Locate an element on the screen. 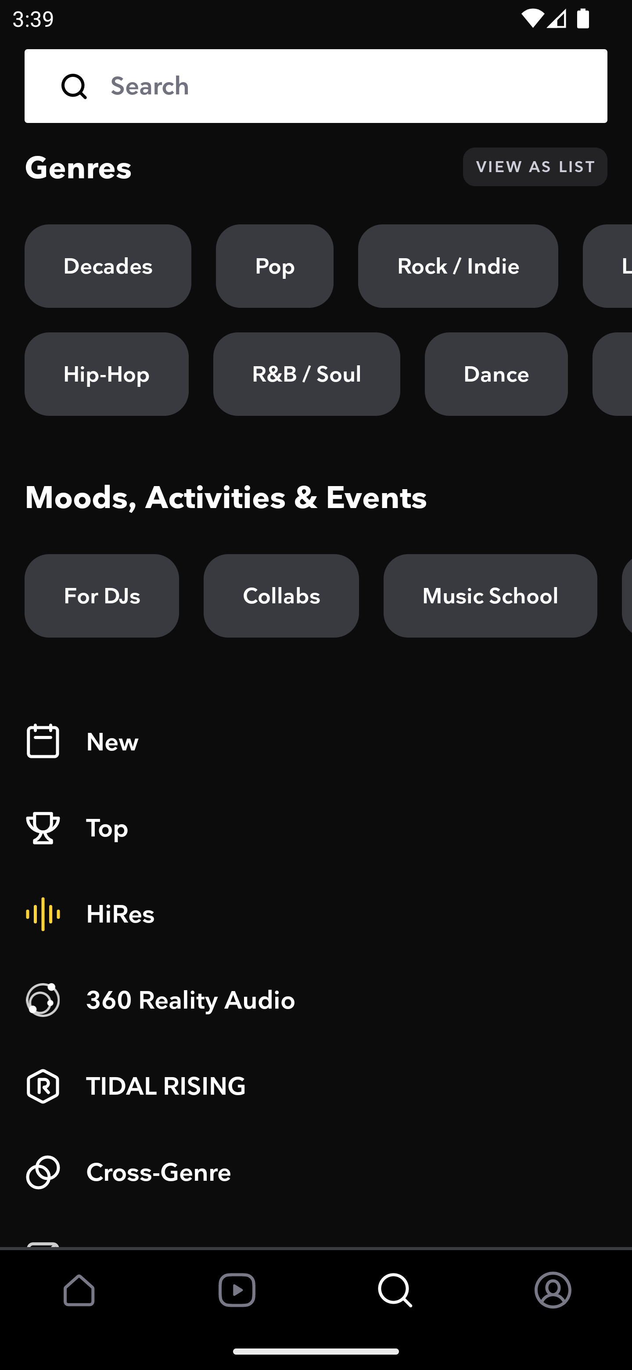 This screenshot has width=632, height=1370. Music School is located at coordinates (490, 595).